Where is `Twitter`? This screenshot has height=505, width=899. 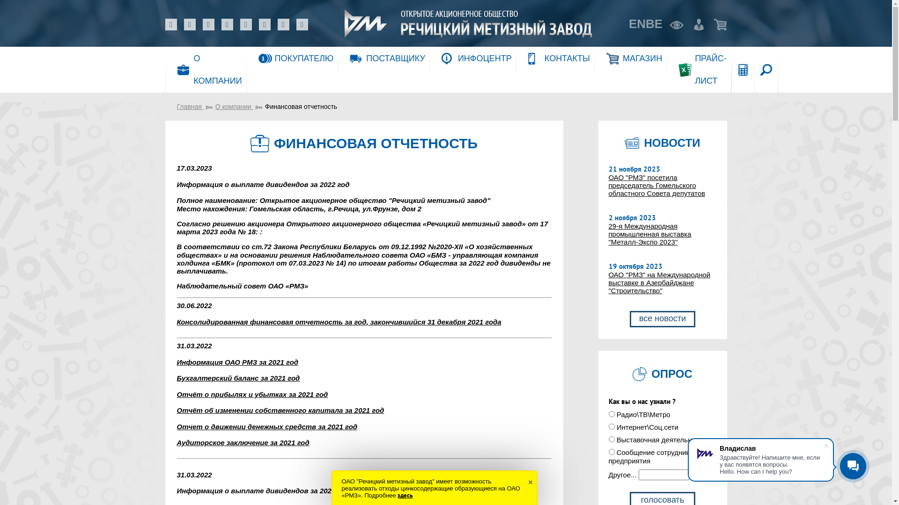
Twitter is located at coordinates (302, 24).